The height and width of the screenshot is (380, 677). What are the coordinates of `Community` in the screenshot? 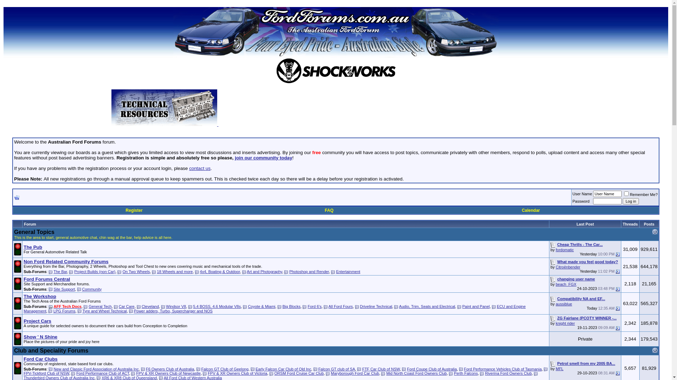 It's located at (92, 289).